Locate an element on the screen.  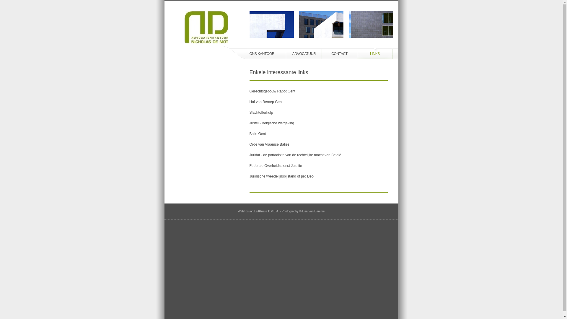
Slachtofferhulp is located at coordinates (318, 113).